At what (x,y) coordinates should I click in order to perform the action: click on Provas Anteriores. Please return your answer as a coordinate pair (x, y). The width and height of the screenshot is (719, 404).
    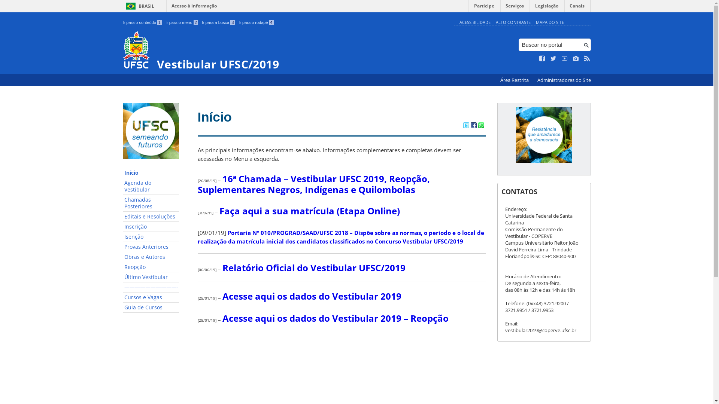
    Looking at the image, I should click on (151, 247).